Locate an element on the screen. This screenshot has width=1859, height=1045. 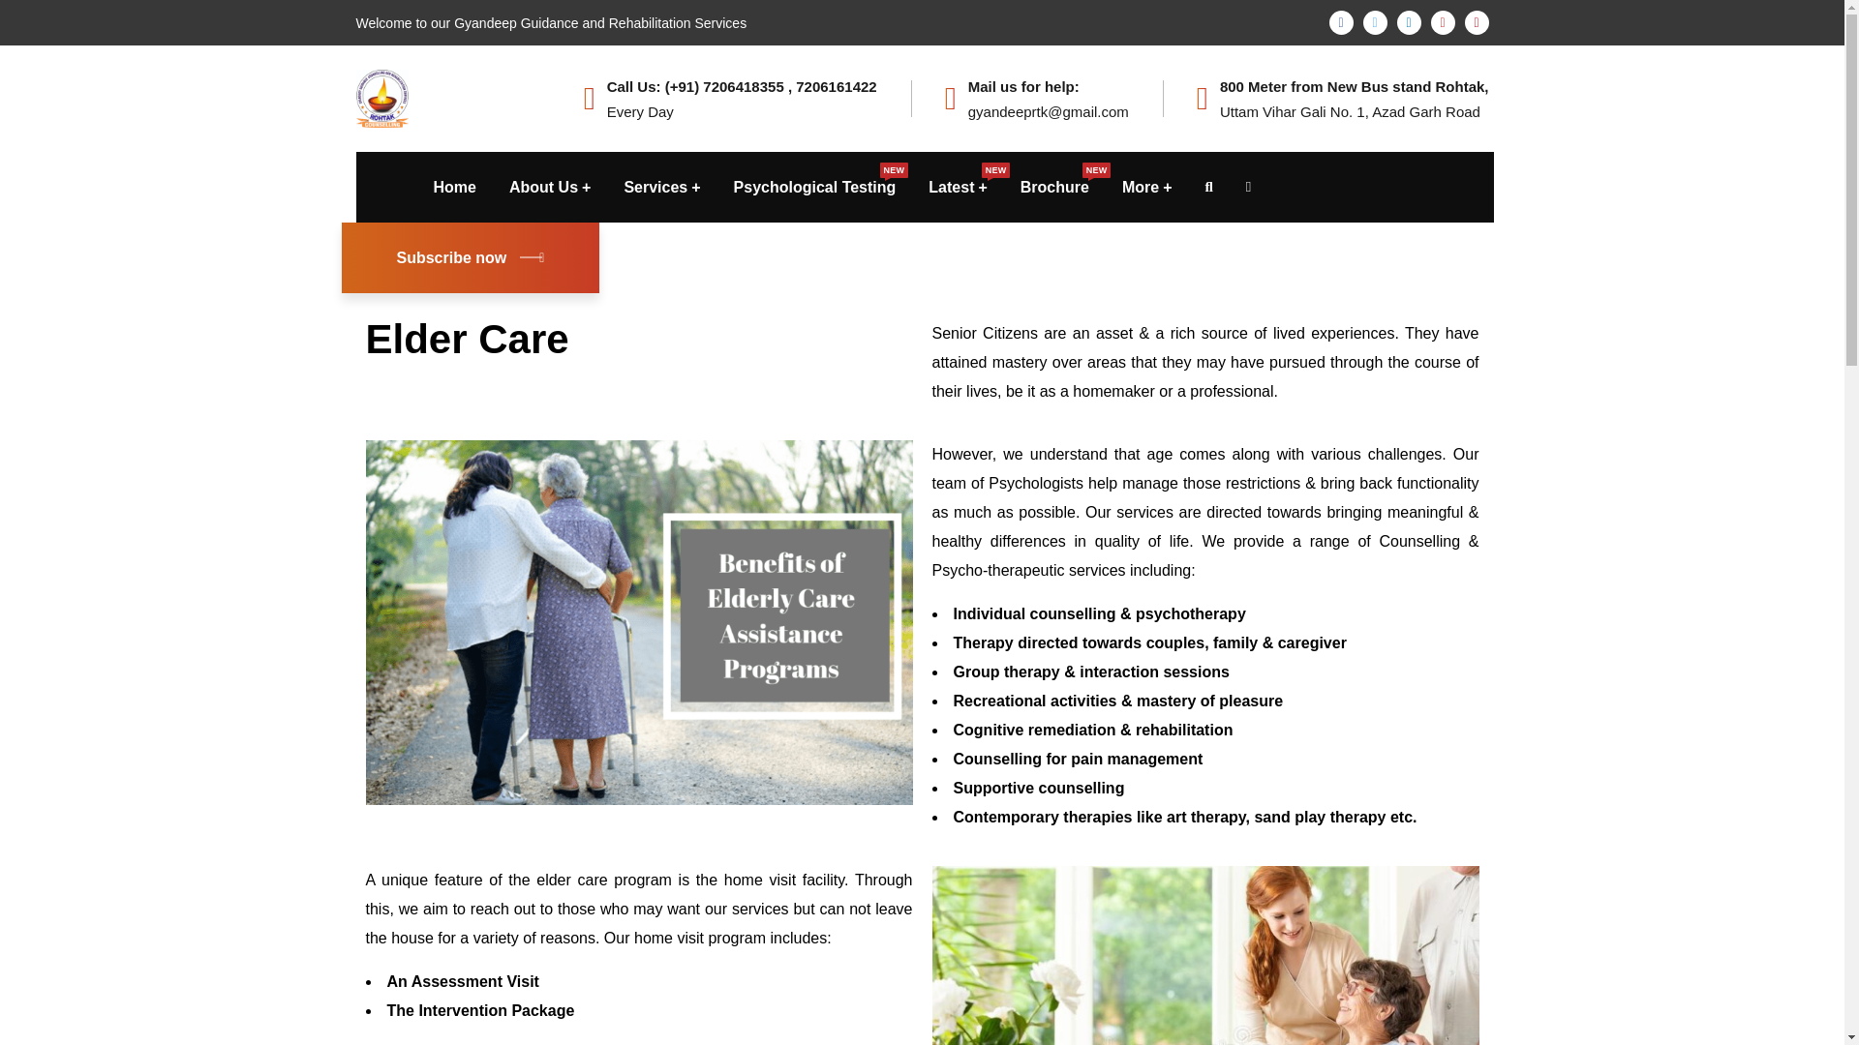
Services is located at coordinates (661, 187).